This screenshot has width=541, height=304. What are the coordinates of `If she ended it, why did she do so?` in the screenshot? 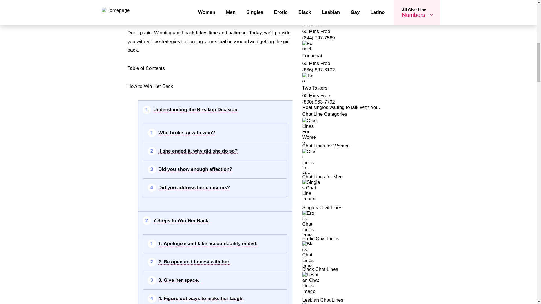 It's located at (198, 151).